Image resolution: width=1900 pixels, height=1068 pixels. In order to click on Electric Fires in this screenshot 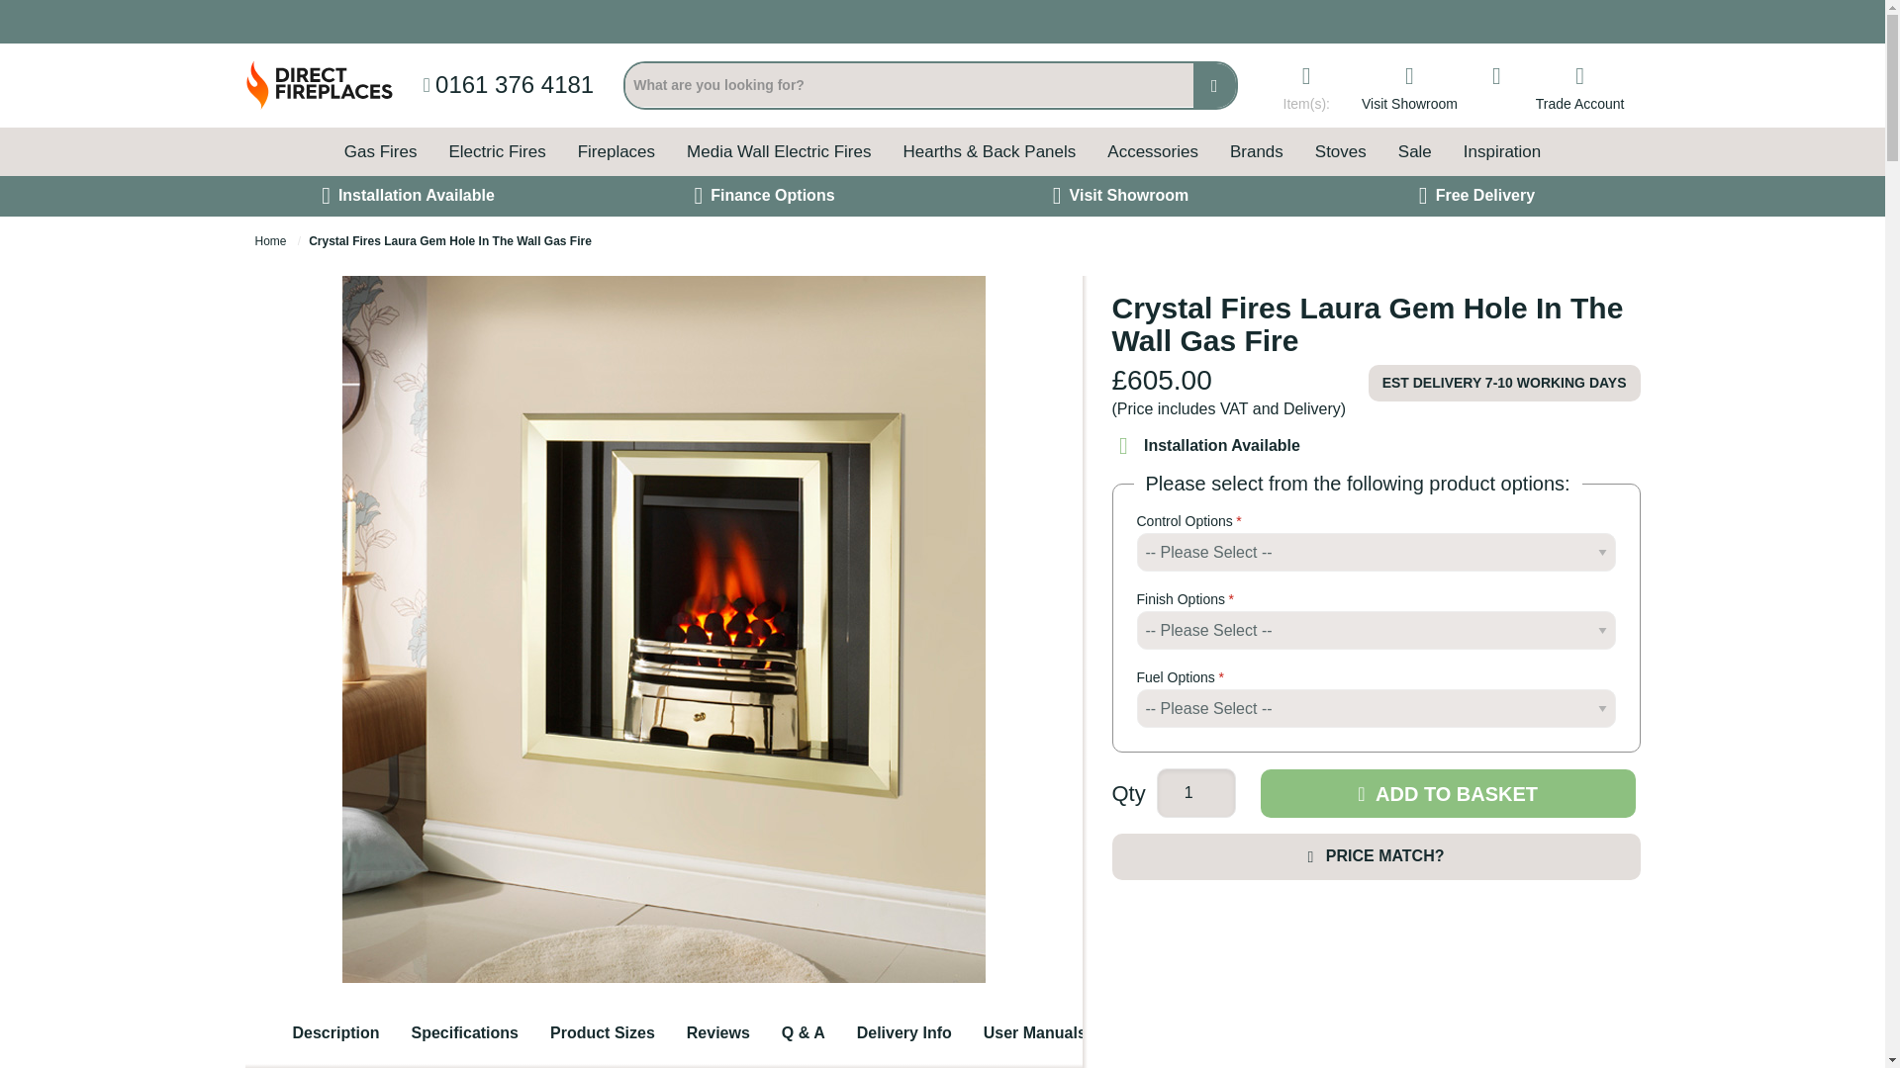, I will do `click(497, 151)`.